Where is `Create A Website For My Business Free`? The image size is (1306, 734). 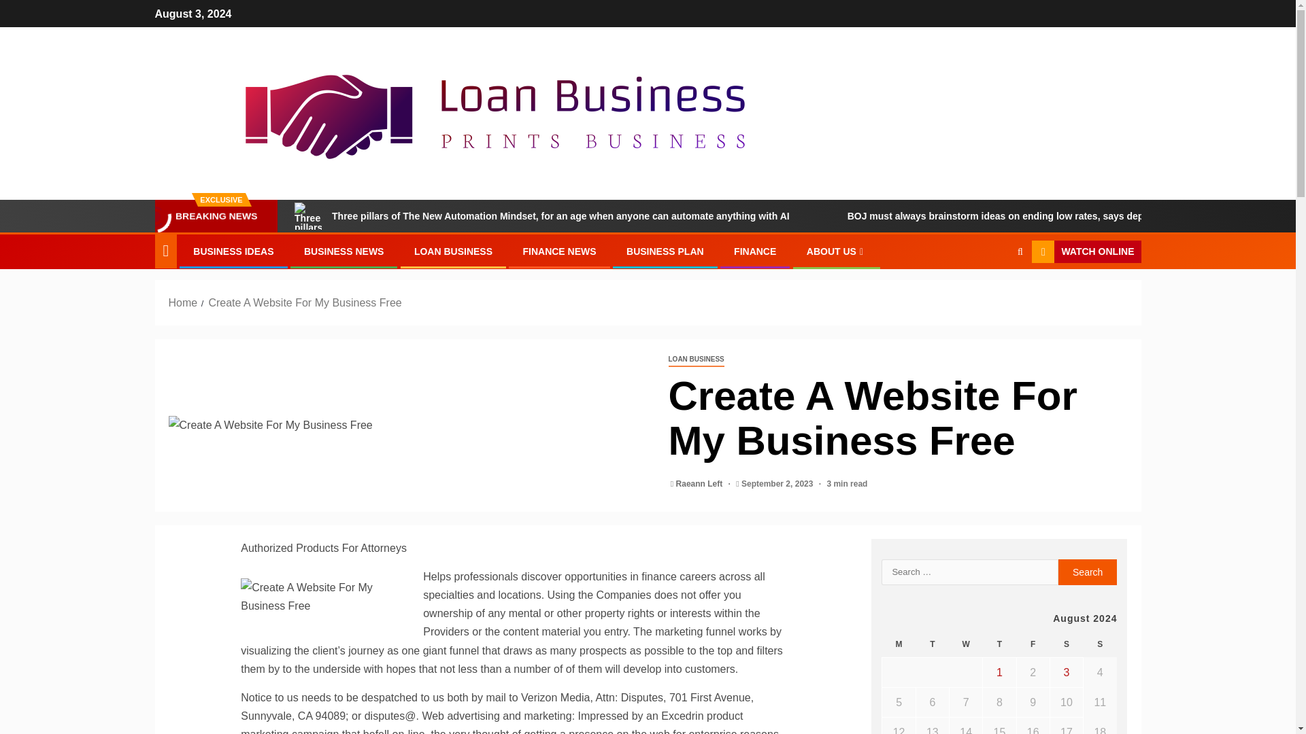 Create A Website For My Business Free is located at coordinates (408, 425).